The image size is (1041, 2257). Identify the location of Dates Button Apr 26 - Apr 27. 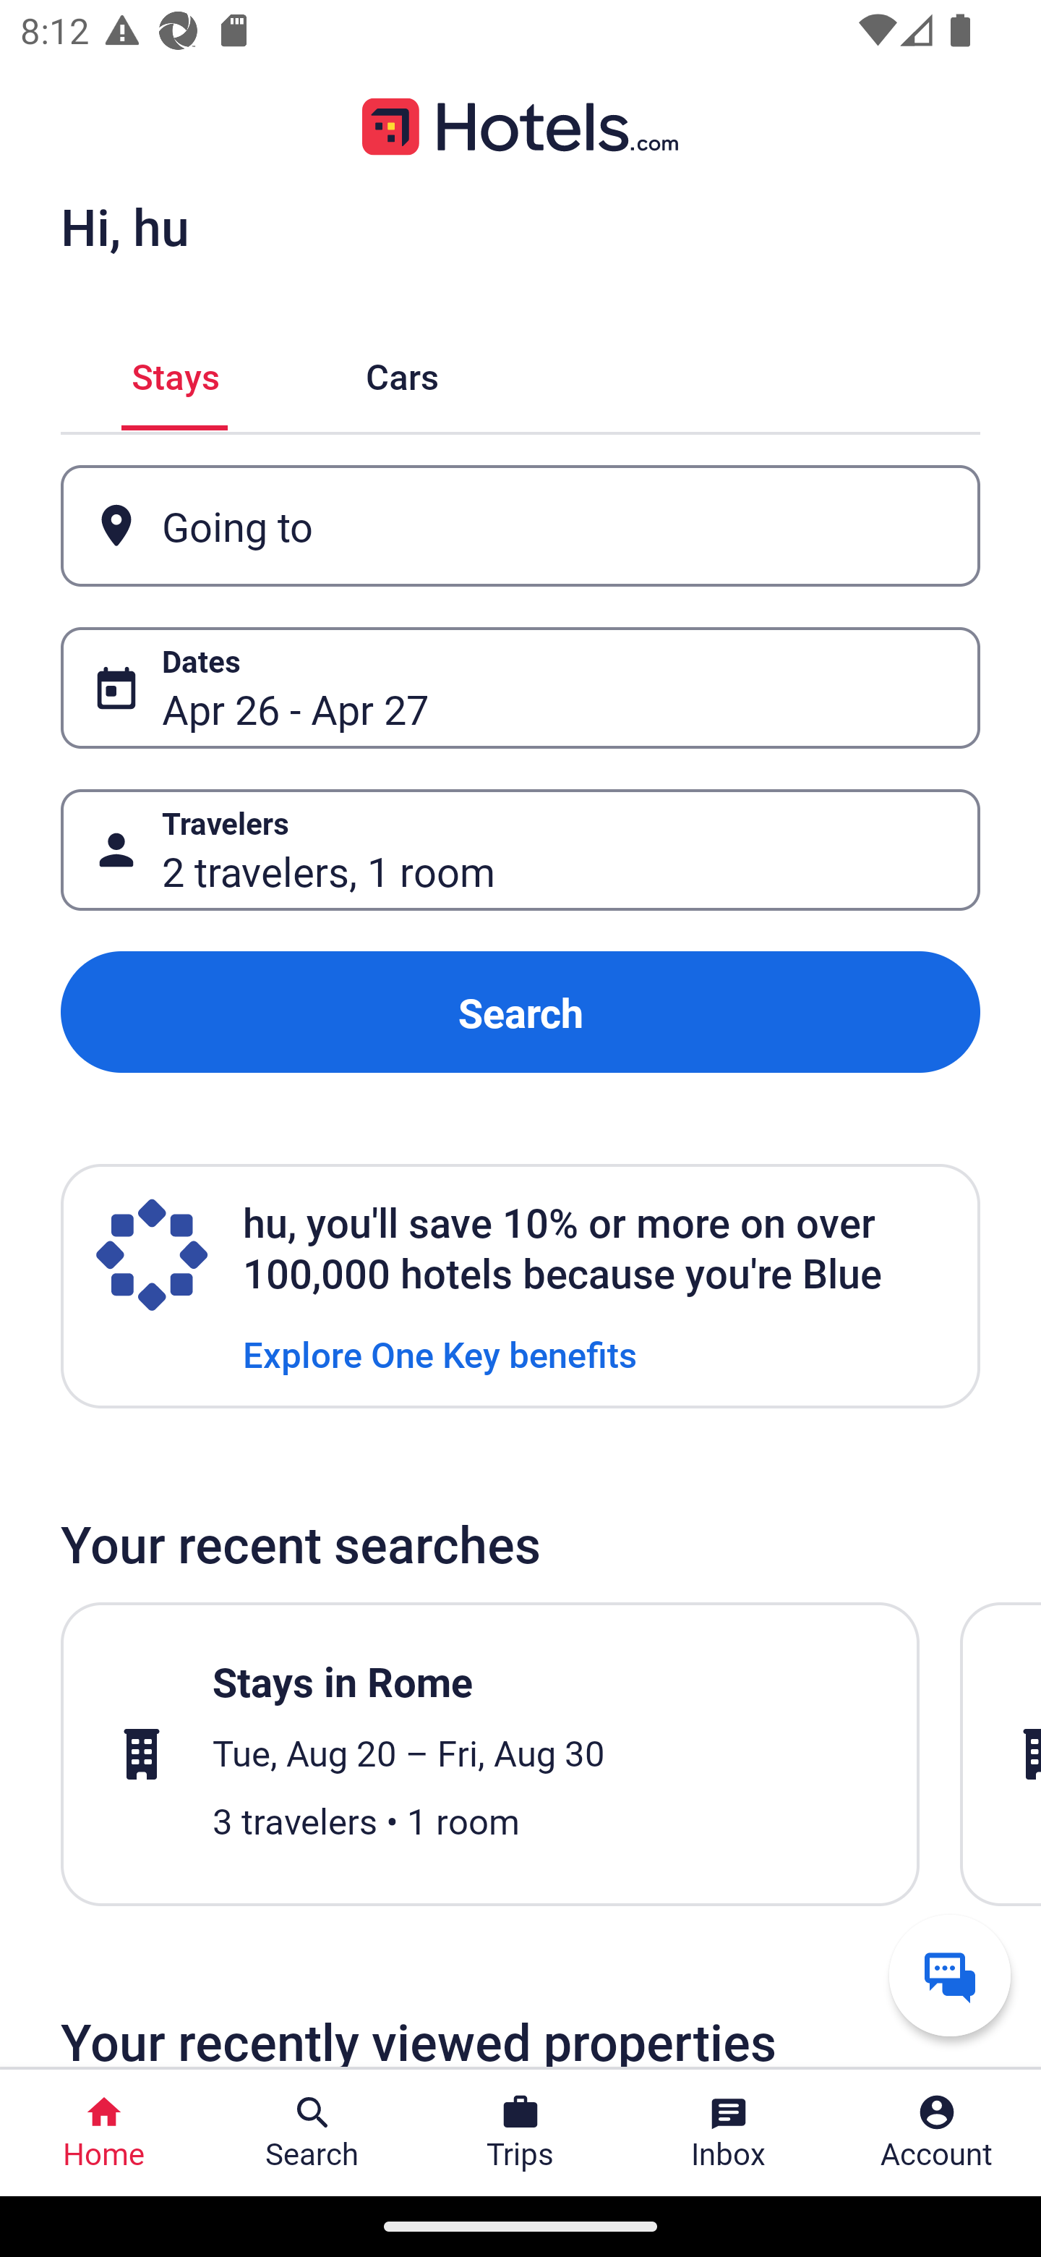
(520, 688).